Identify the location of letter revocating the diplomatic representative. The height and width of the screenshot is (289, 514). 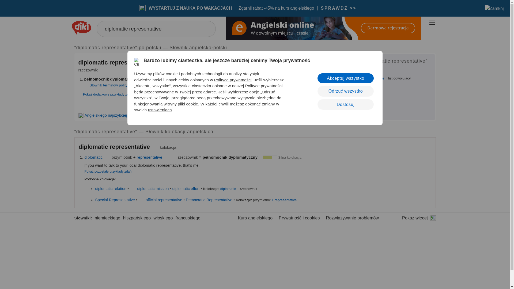
(349, 78).